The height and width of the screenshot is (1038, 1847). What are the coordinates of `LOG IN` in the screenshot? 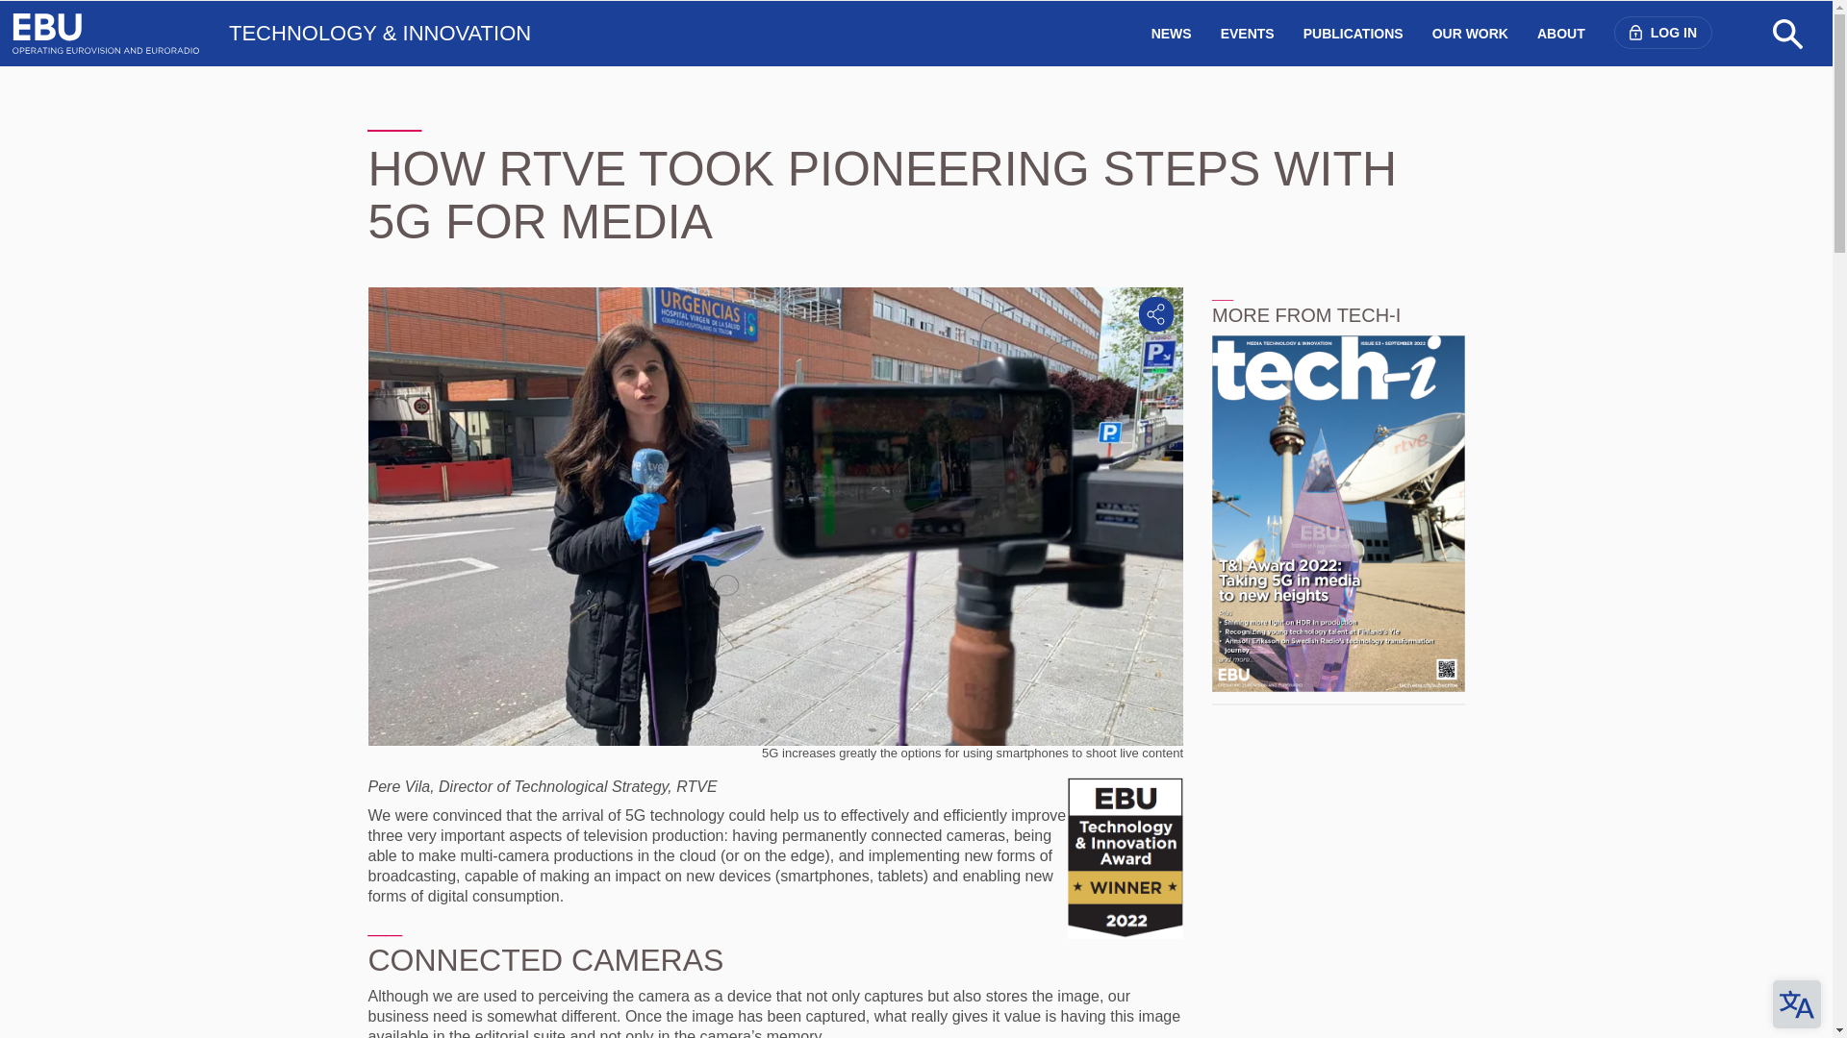 It's located at (1662, 33).